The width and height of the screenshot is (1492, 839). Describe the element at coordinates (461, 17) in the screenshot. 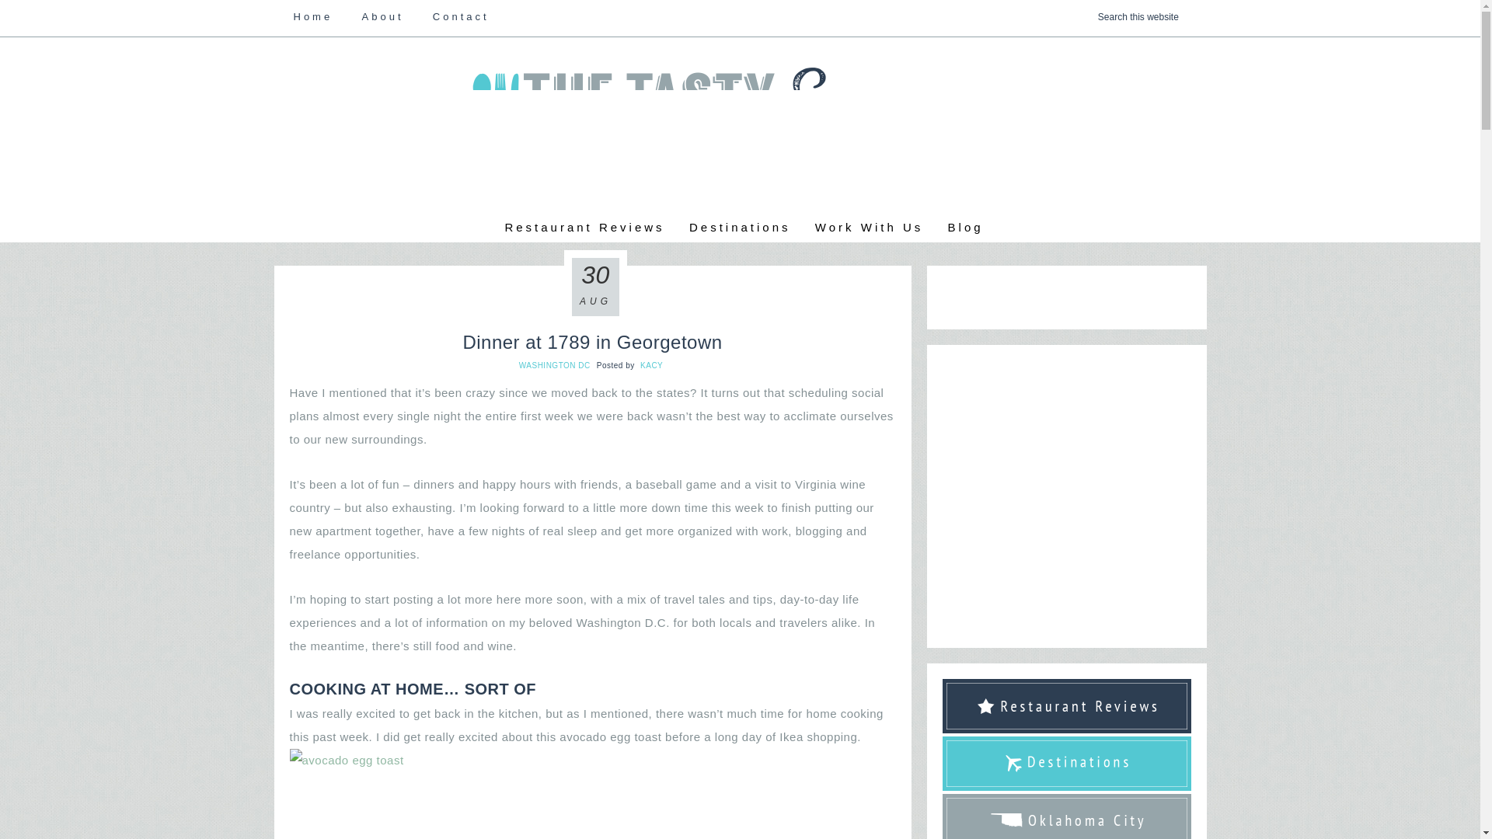

I see `Contact` at that location.